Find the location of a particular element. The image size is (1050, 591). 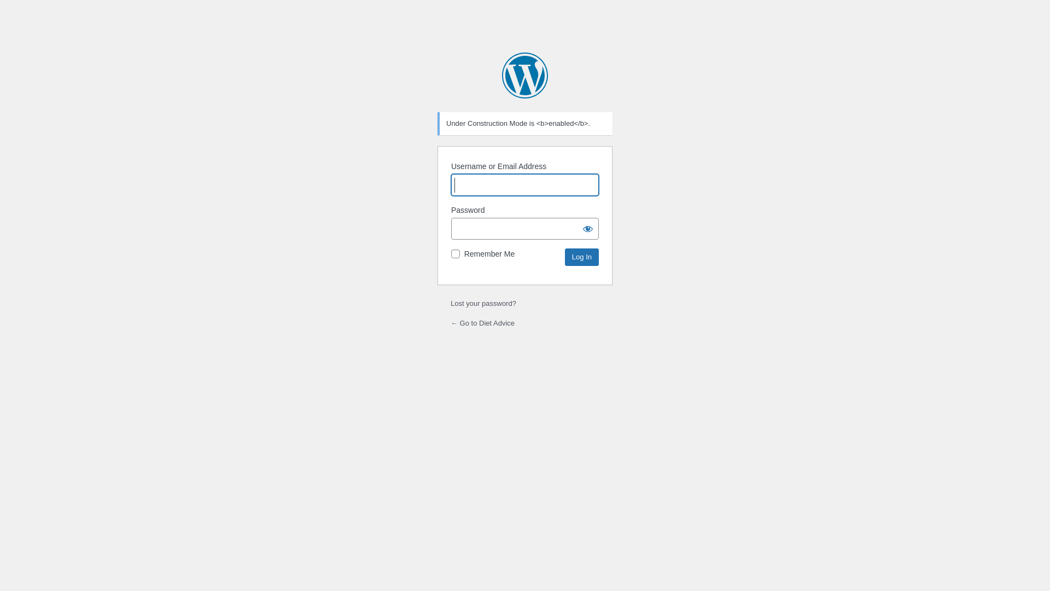

Log In is located at coordinates (582, 257).